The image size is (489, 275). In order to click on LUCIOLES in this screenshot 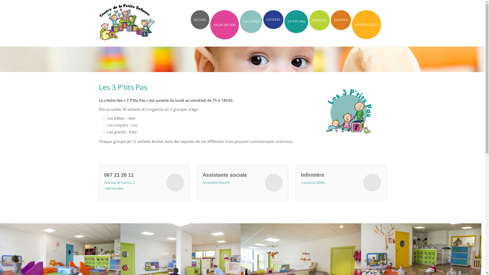, I will do `click(274, 20)`.